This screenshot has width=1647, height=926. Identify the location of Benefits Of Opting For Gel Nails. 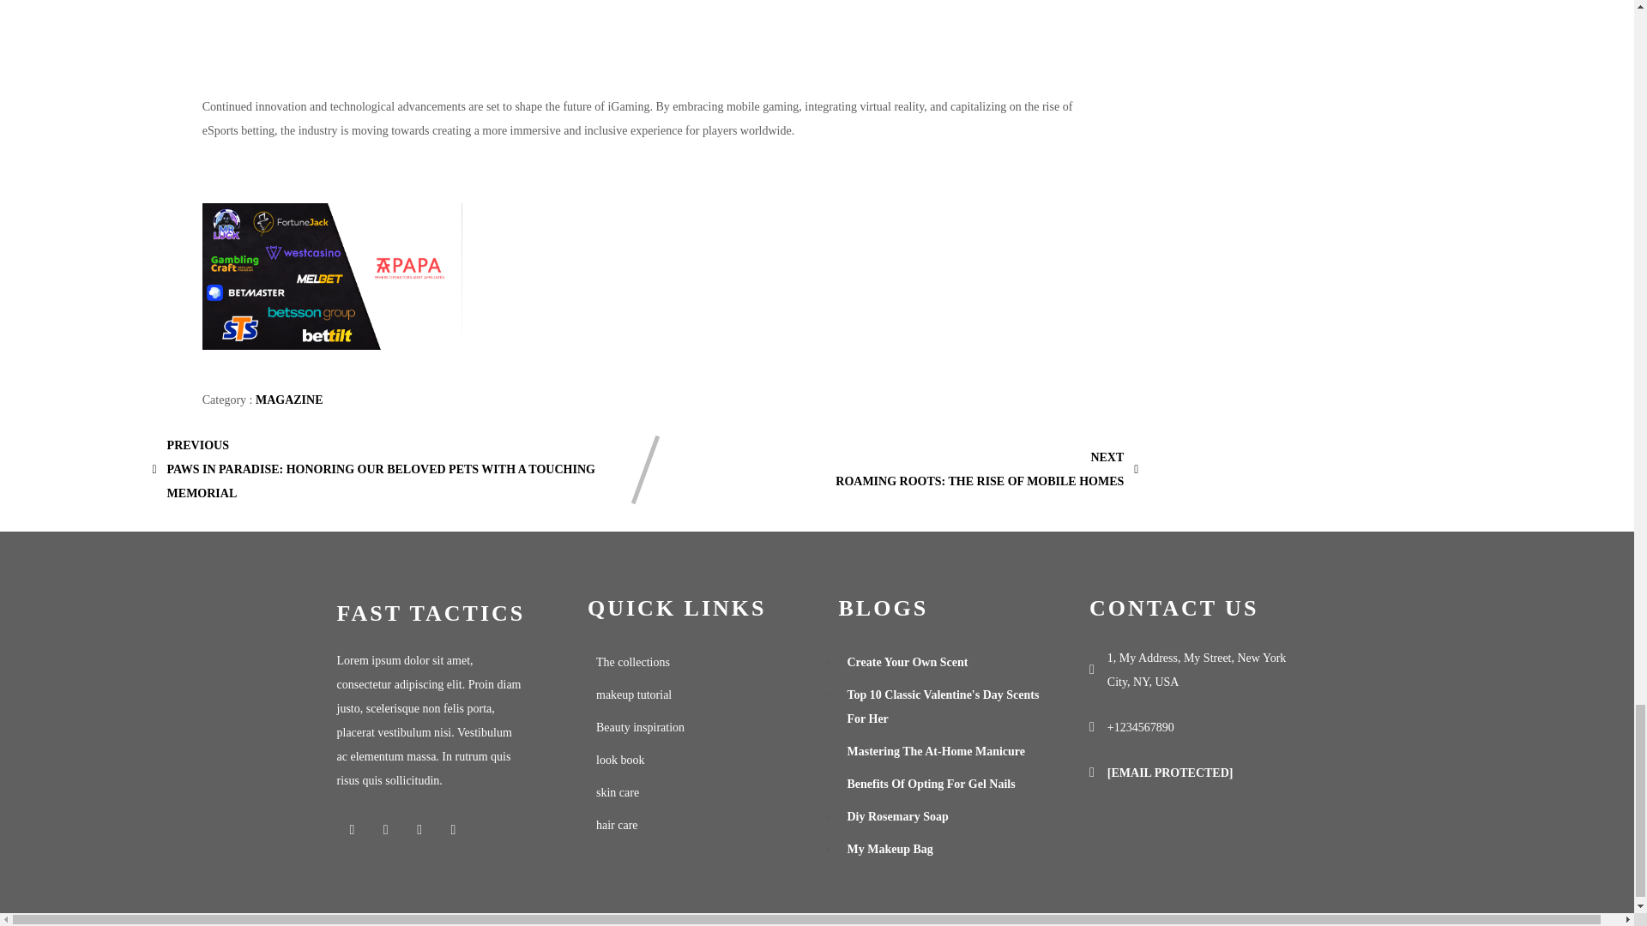
(943, 785).